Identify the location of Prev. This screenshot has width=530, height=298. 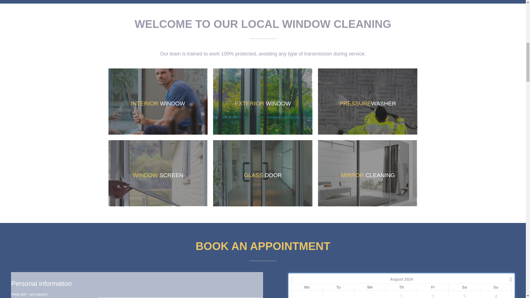
(295, 279).